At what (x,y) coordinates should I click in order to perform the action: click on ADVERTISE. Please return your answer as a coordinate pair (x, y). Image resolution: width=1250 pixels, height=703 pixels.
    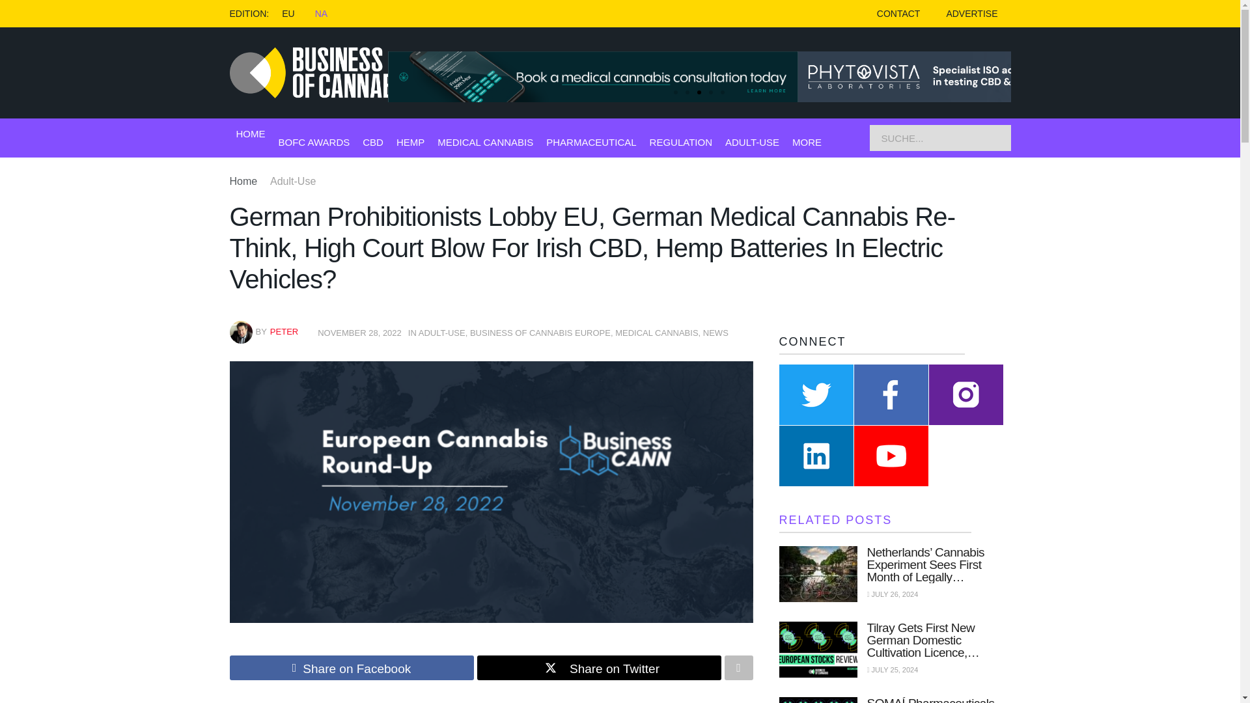
    Looking at the image, I should click on (971, 14).